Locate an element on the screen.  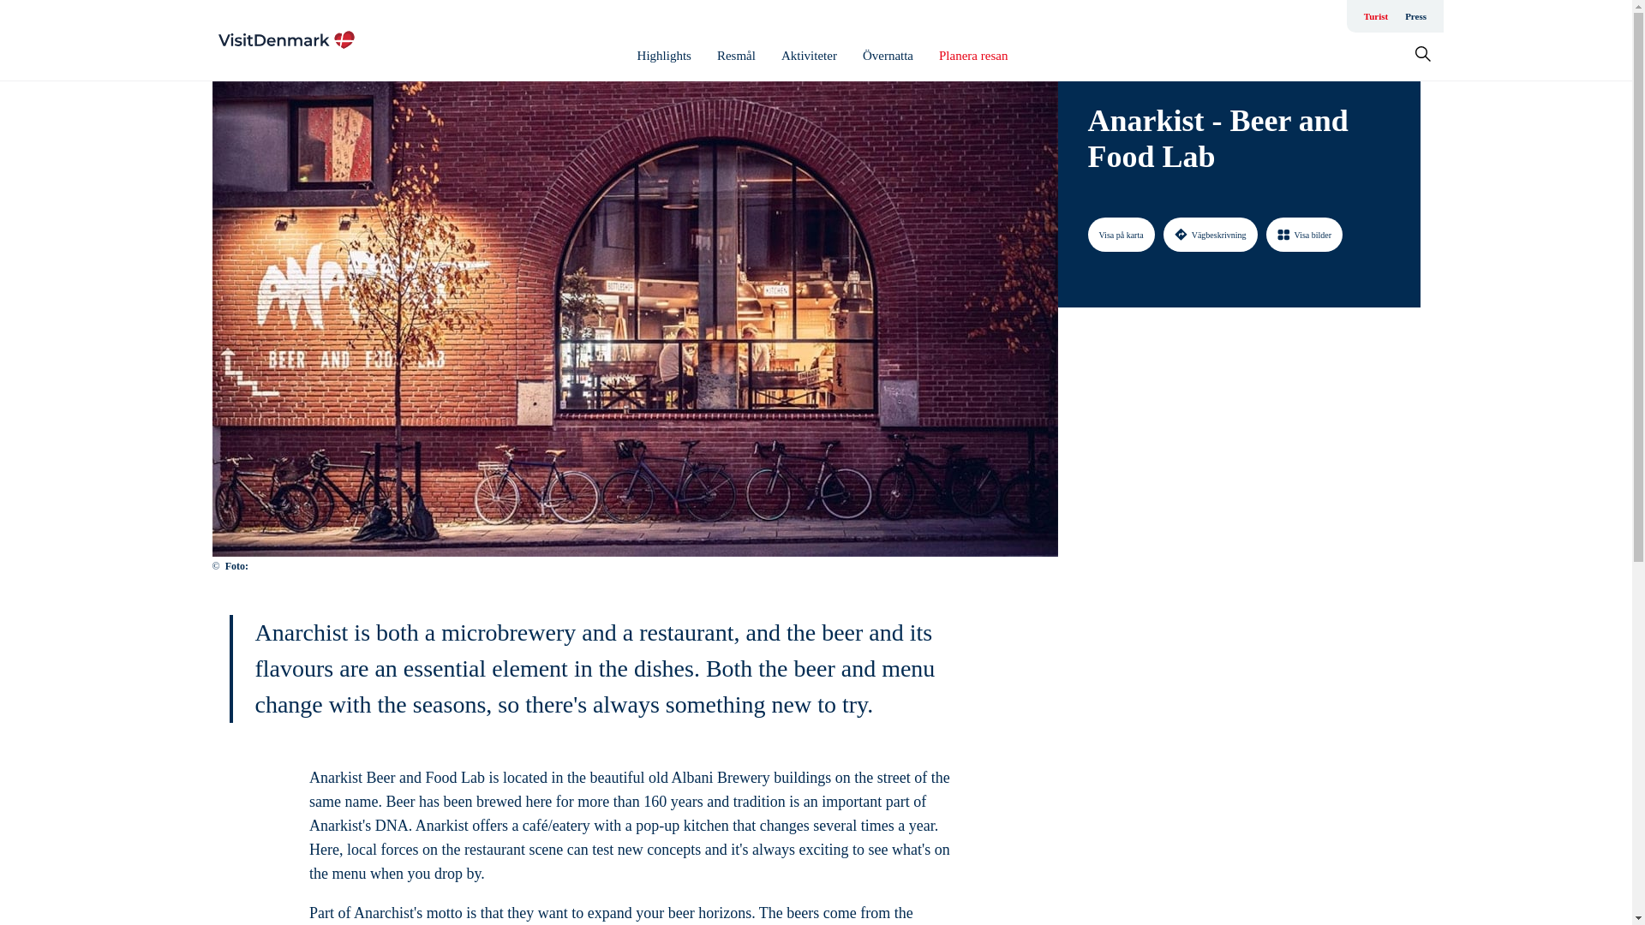
Highlights is located at coordinates (664, 56).